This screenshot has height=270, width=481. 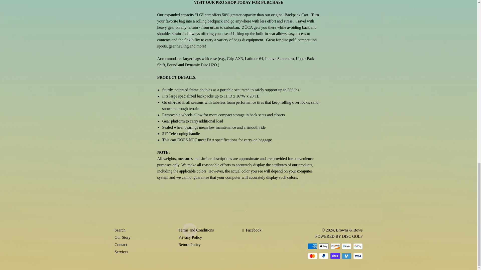 What do you see at coordinates (346, 246) in the screenshot?
I see `Meta Pay` at bounding box center [346, 246].